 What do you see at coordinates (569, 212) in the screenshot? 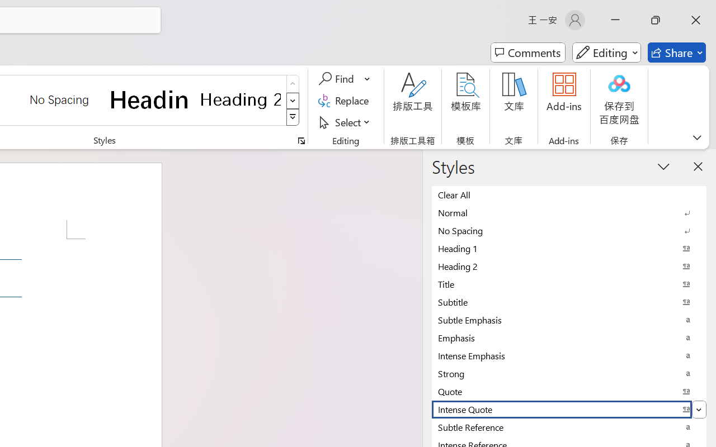
I see `Normal` at bounding box center [569, 212].